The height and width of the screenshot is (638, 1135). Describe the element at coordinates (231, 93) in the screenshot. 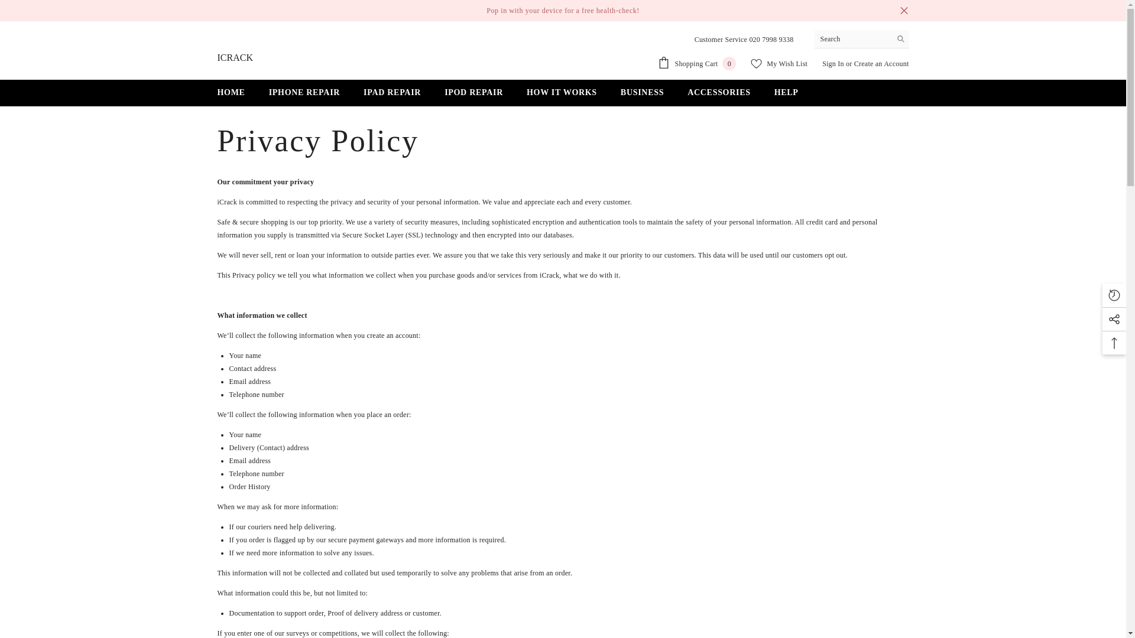

I see `HOME` at that location.